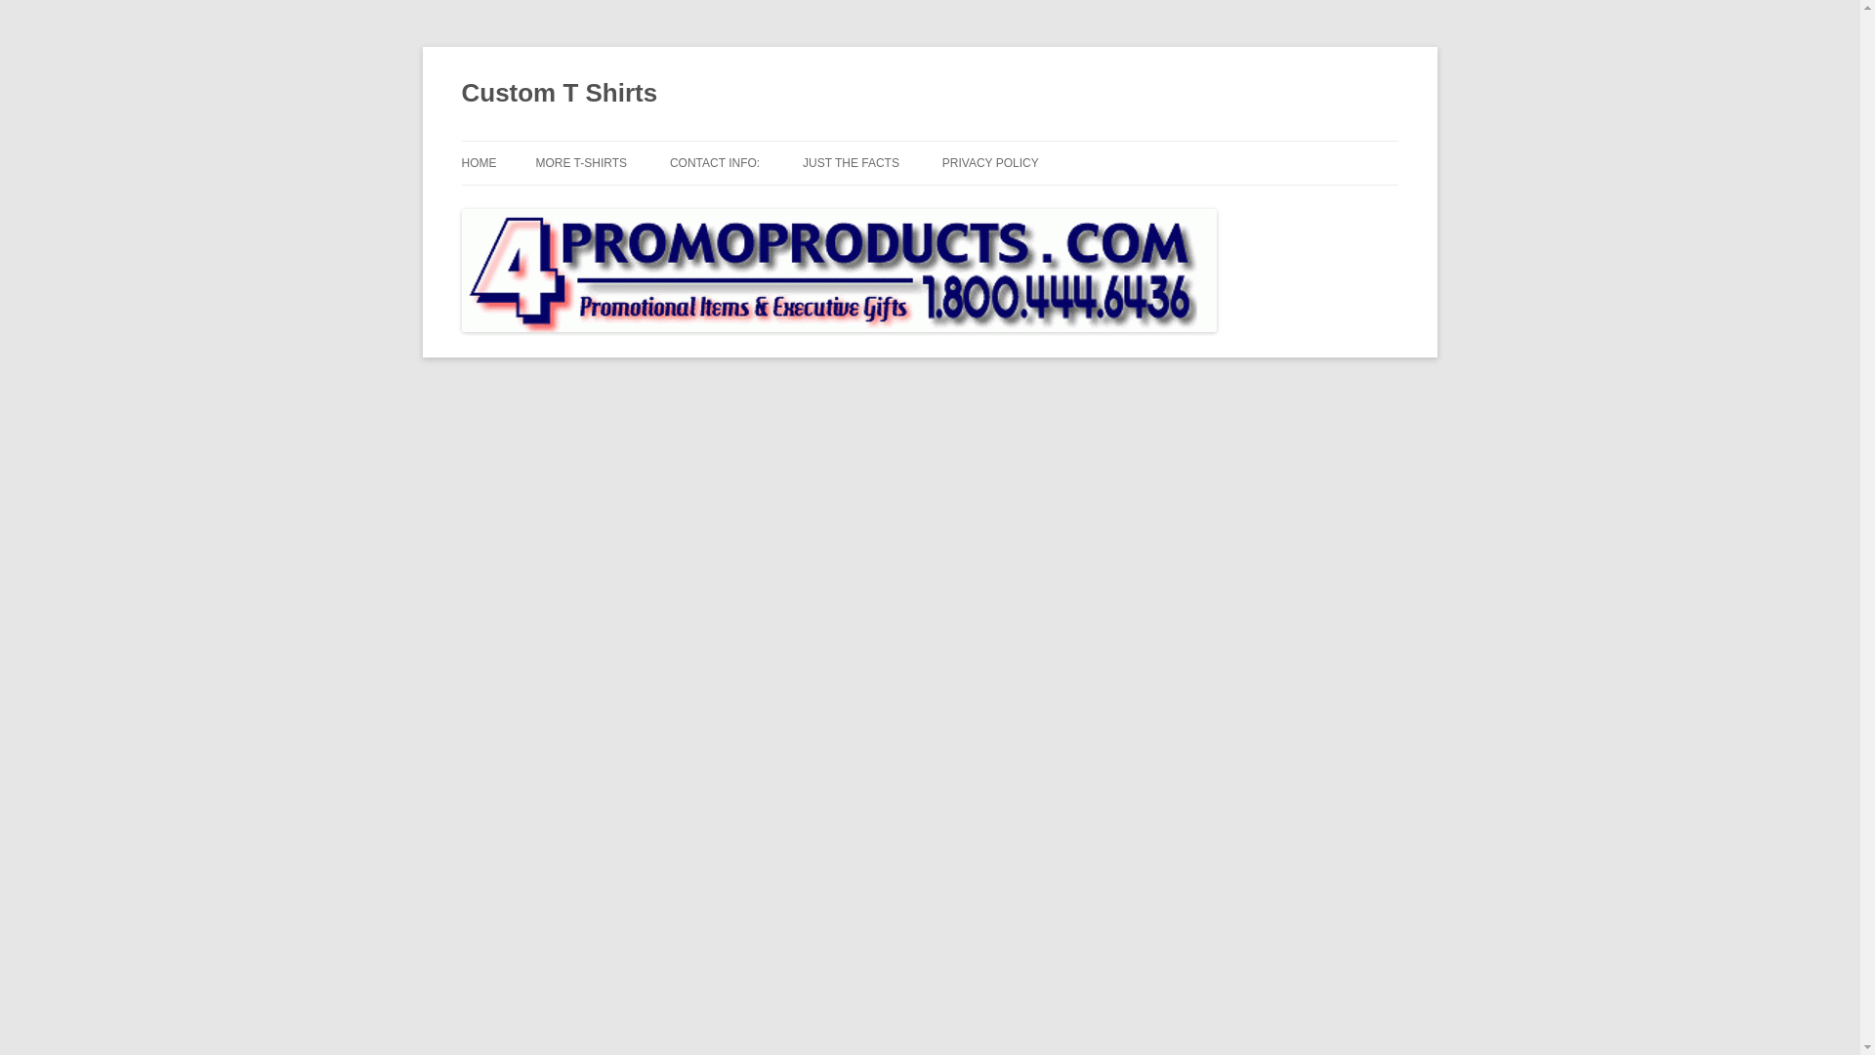 Image resolution: width=1875 pixels, height=1055 pixels. What do you see at coordinates (714, 162) in the screenshot?
I see `CONTACT INFO:` at bounding box center [714, 162].